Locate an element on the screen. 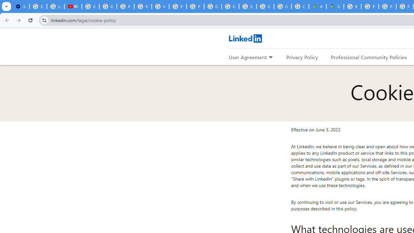 This screenshot has height=233, width=414. Expand to show more links for User Agreement is located at coordinates (270, 58).